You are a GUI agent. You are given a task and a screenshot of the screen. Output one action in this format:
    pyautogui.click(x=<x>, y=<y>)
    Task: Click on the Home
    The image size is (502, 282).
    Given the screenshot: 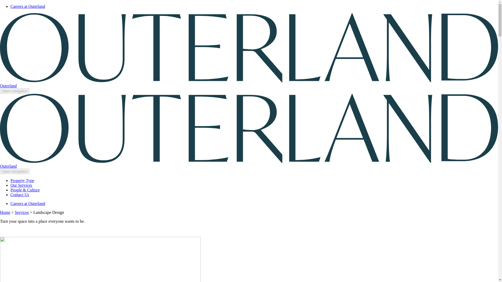 What is the action you would take?
    pyautogui.click(x=5, y=212)
    